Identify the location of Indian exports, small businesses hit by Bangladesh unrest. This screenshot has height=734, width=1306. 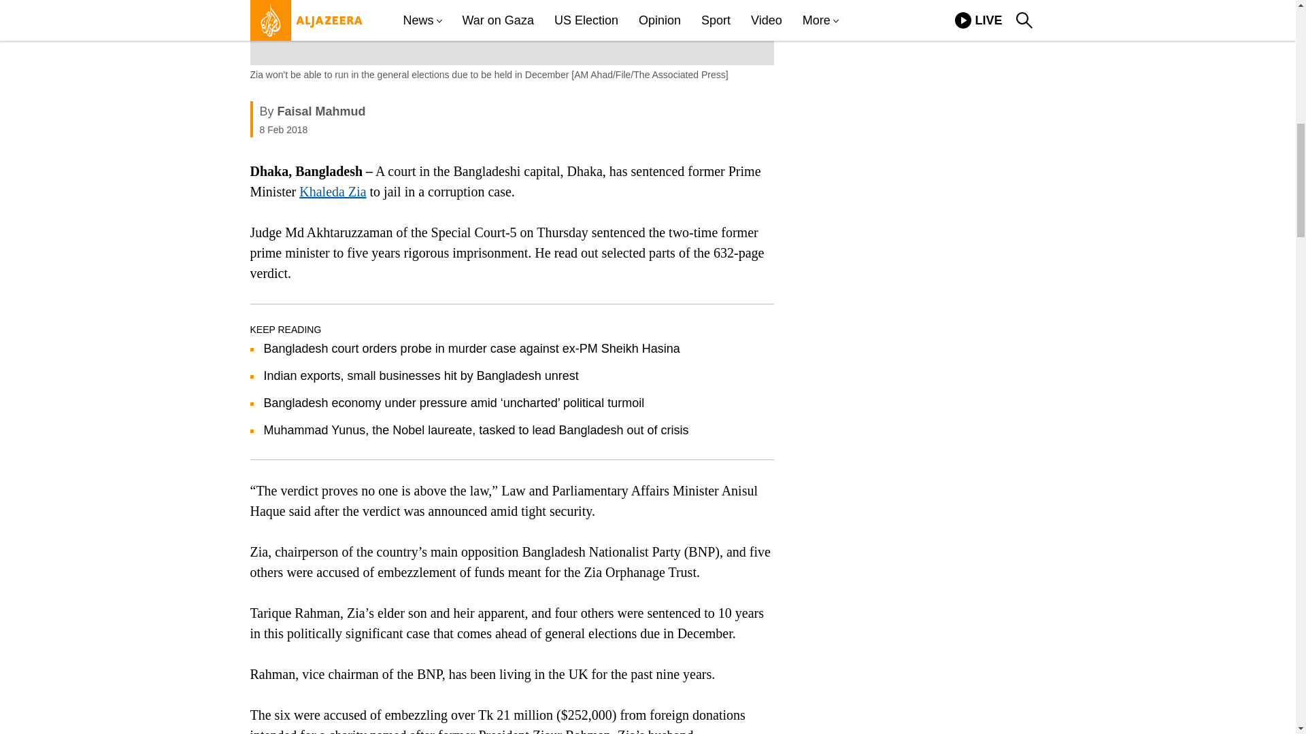
(420, 375).